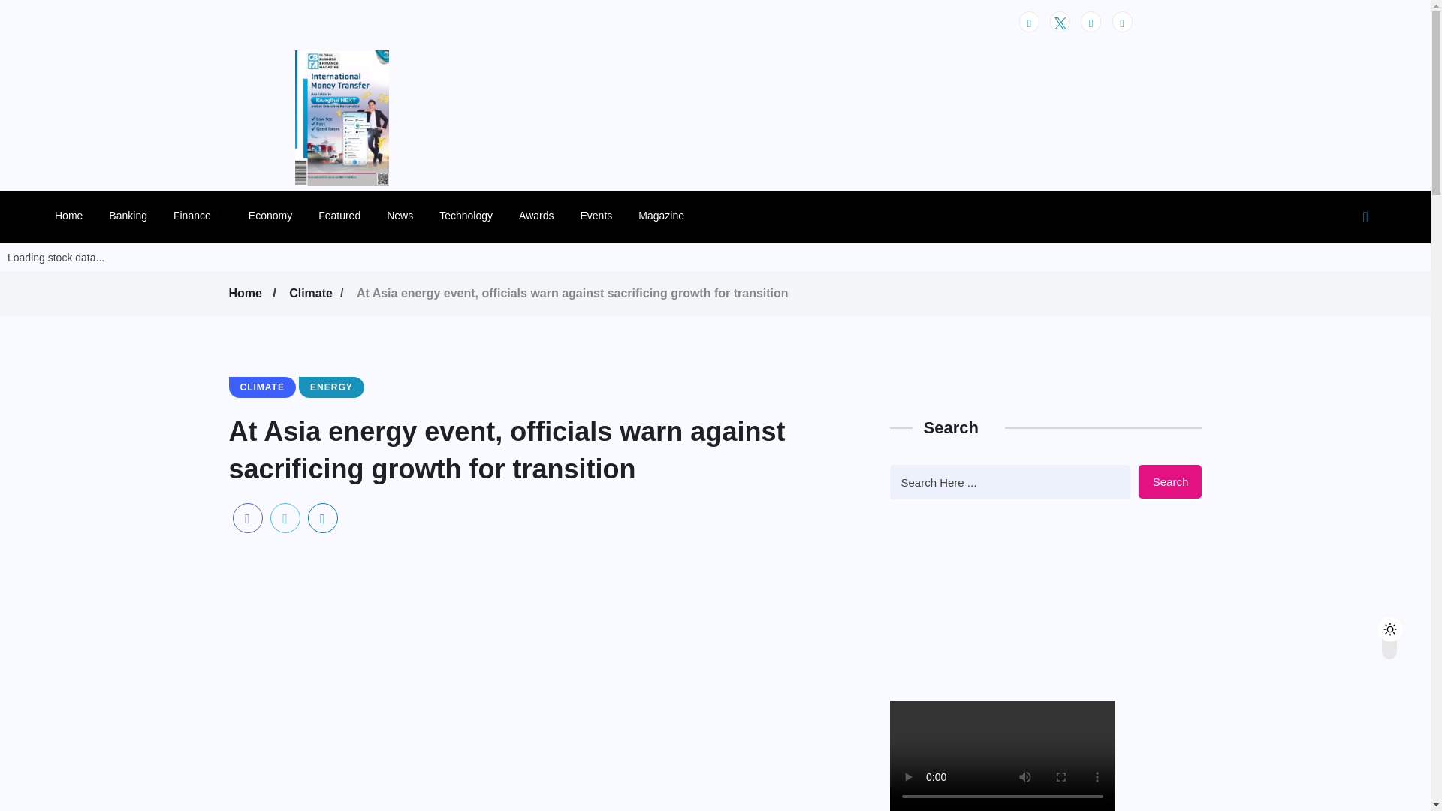 The image size is (1442, 811). What do you see at coordinates (400, 215) in the screenshot?
I see `News` at bounding box center [400, 215].